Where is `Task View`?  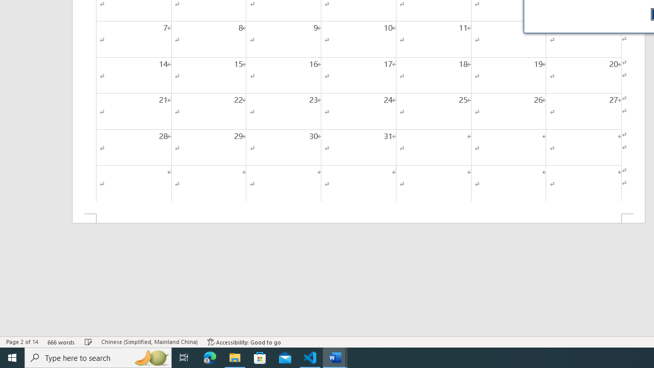
Task View is located at coordinates (184, 358).